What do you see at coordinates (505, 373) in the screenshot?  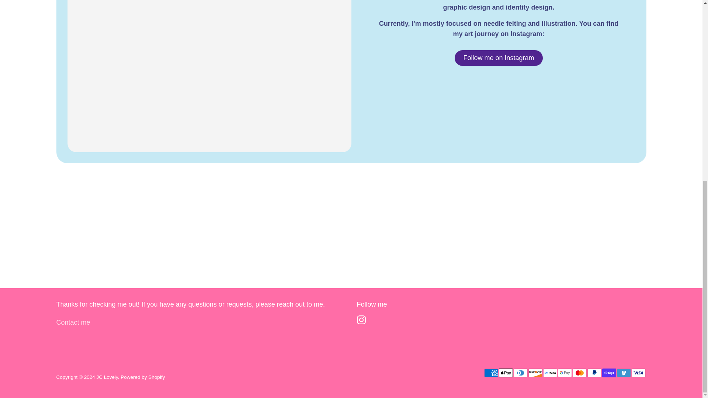 I see `Apple Pay` at bounding box center [505, 373].